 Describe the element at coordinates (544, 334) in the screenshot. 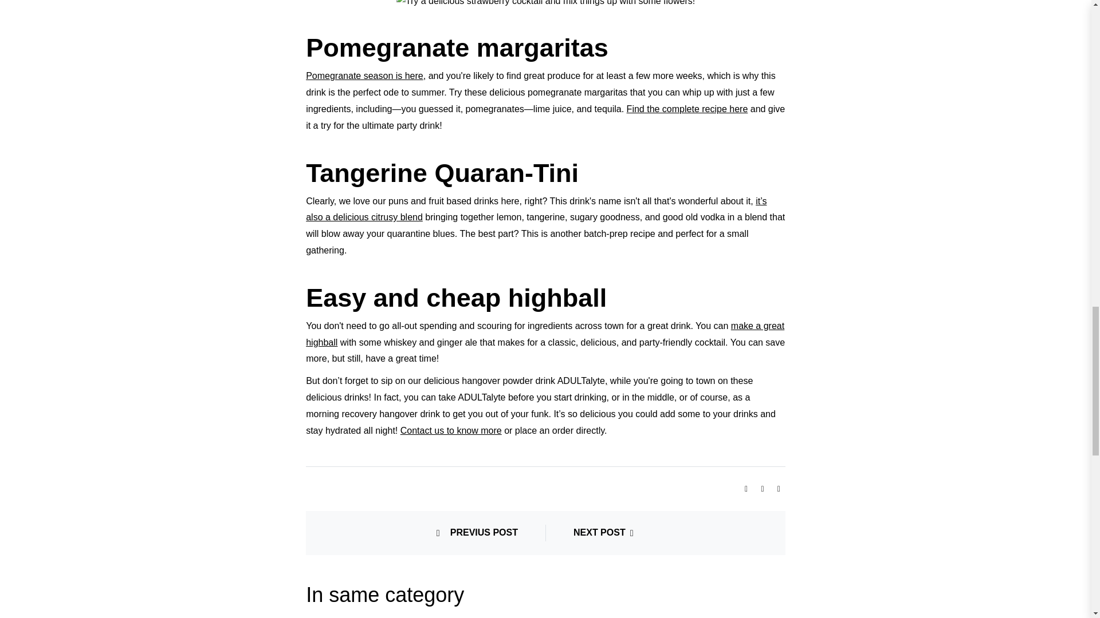

I see `make a great highball` at that location.